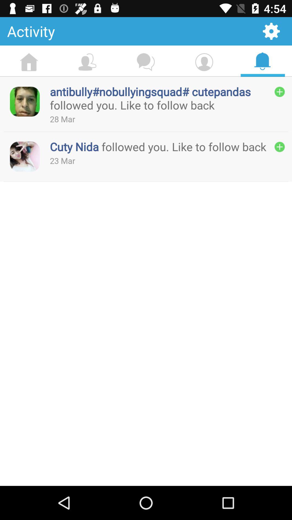 This screenshot has width=292, height=520. Describe the element at coordinates (25, 157) in the screenshot. I see `click on the profile image left to text cuty nida` at that location.